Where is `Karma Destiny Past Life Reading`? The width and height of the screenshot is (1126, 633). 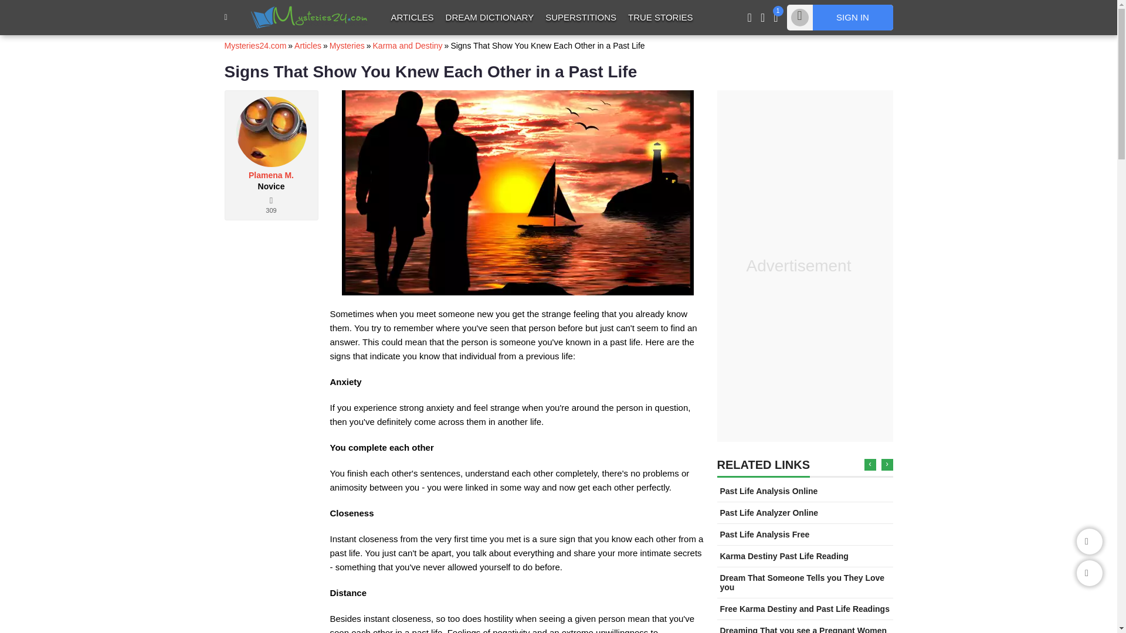 Karma Destiny Past Life Reading is located at coordinates (785, 556).